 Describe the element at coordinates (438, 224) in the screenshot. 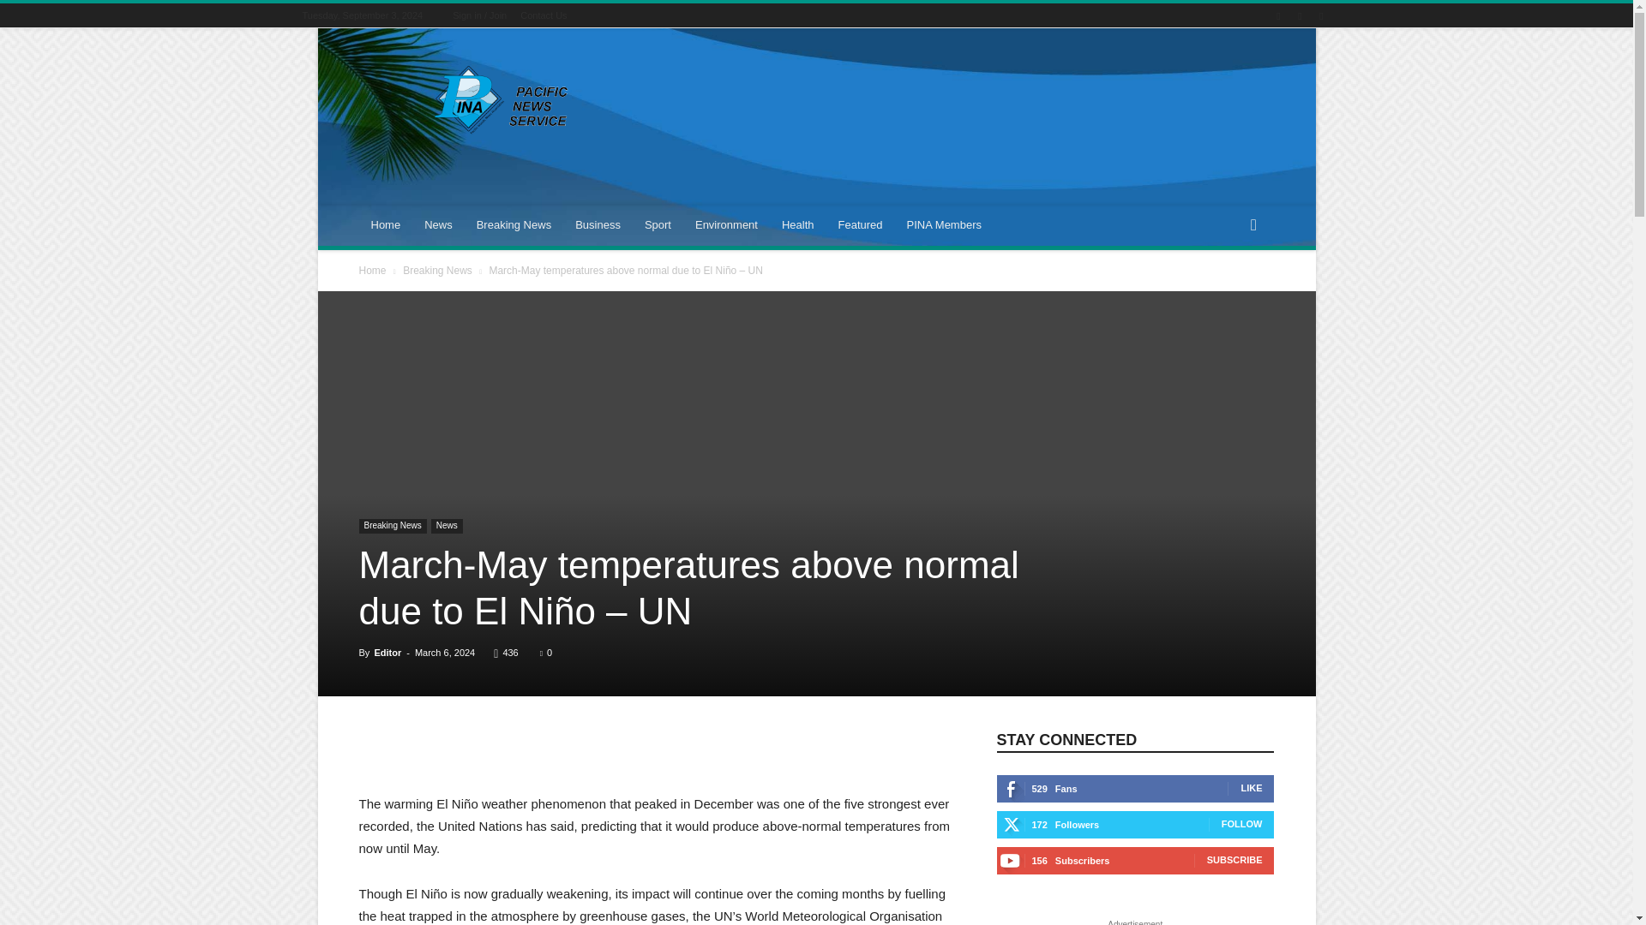

I see `News` at that location.